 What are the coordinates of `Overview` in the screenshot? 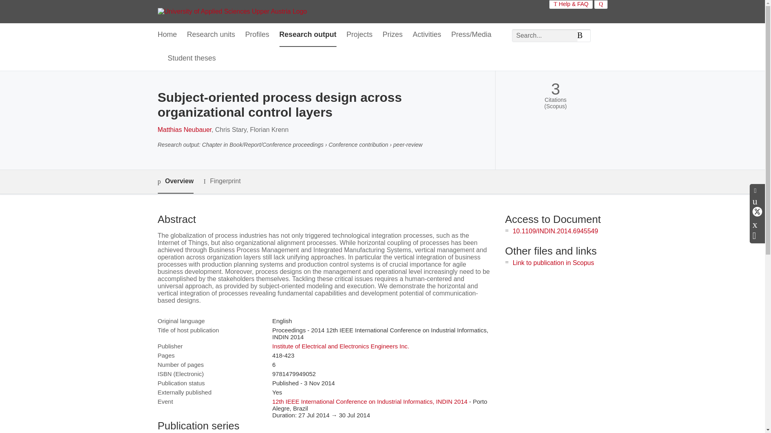 It's located at (175, 182).